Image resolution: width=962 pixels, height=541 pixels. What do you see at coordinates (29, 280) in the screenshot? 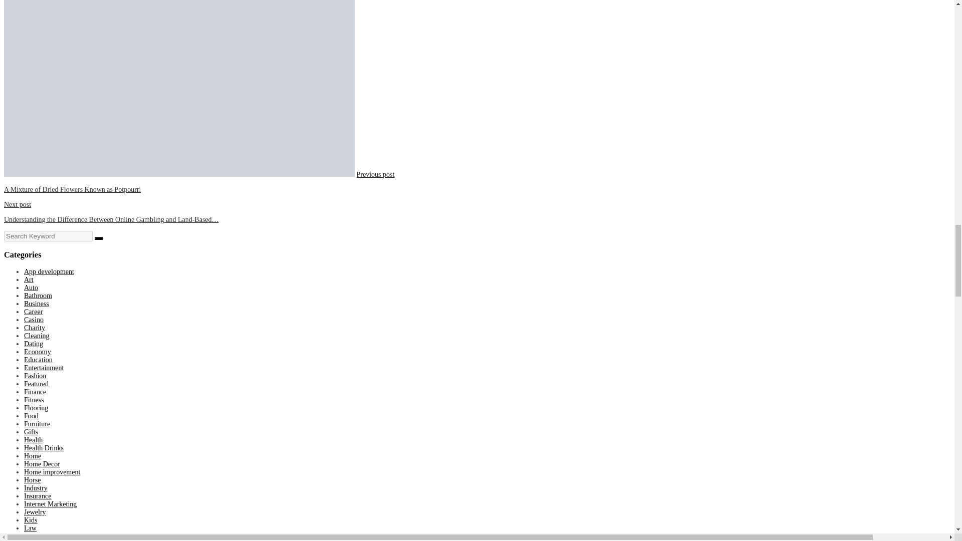
I see `Art` at bounding box center [29, 280].